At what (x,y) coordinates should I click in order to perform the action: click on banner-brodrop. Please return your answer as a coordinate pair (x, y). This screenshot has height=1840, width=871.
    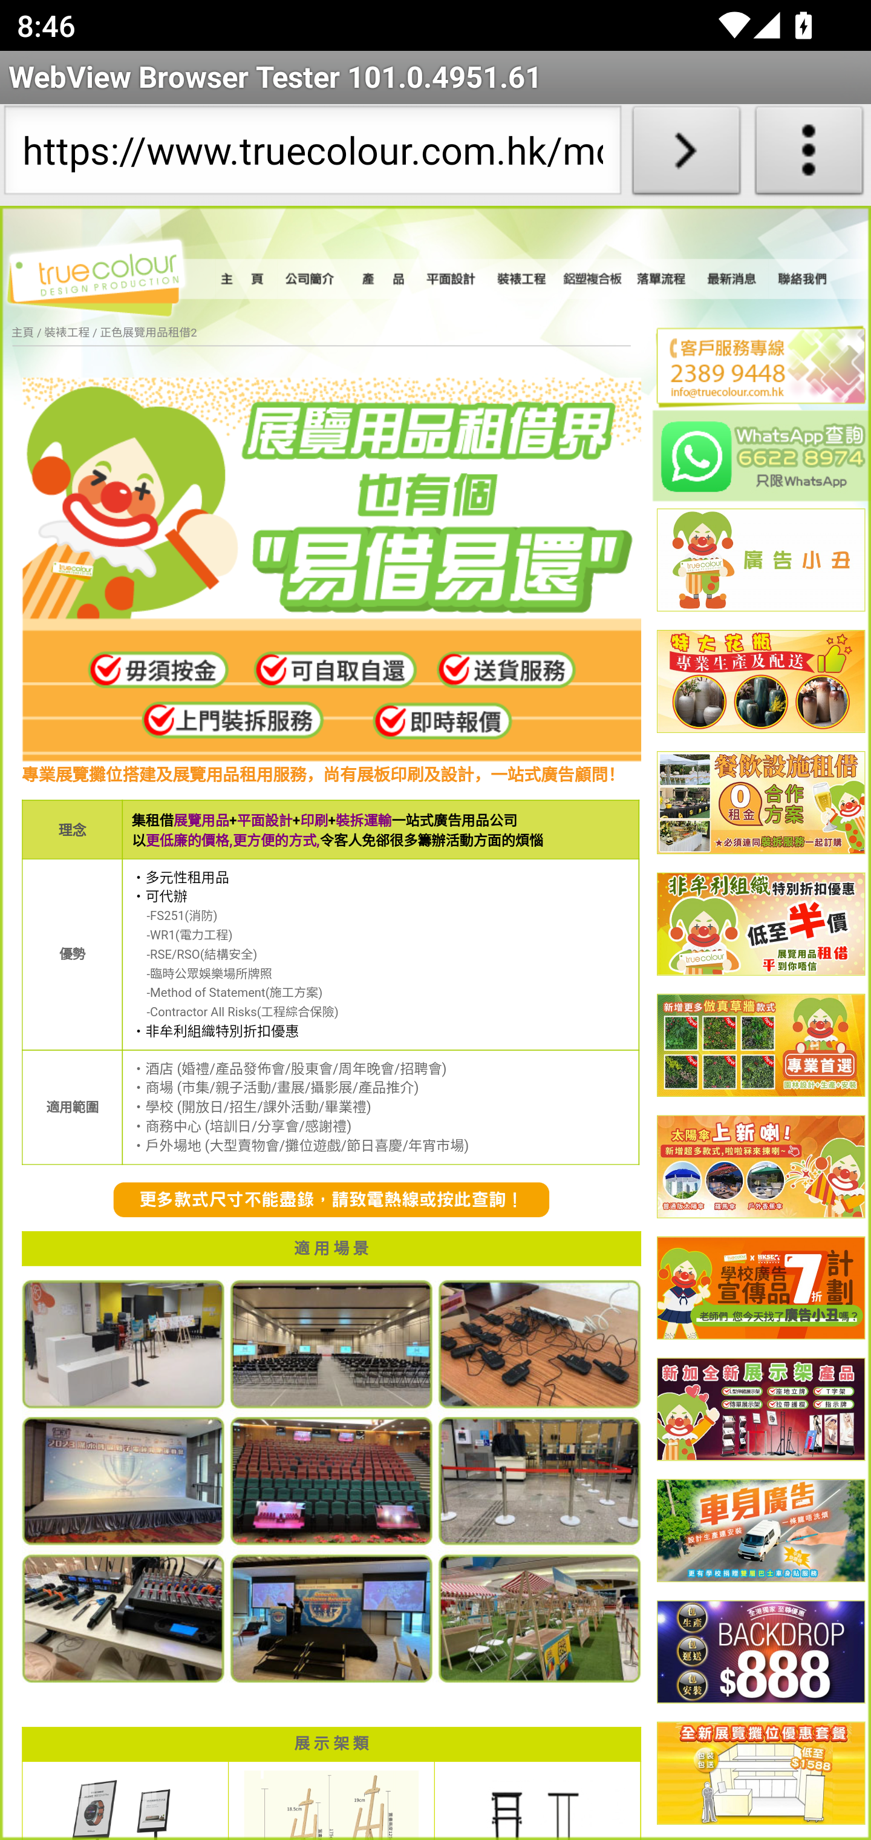
    Looking at the image, I should click on (761, 1653).